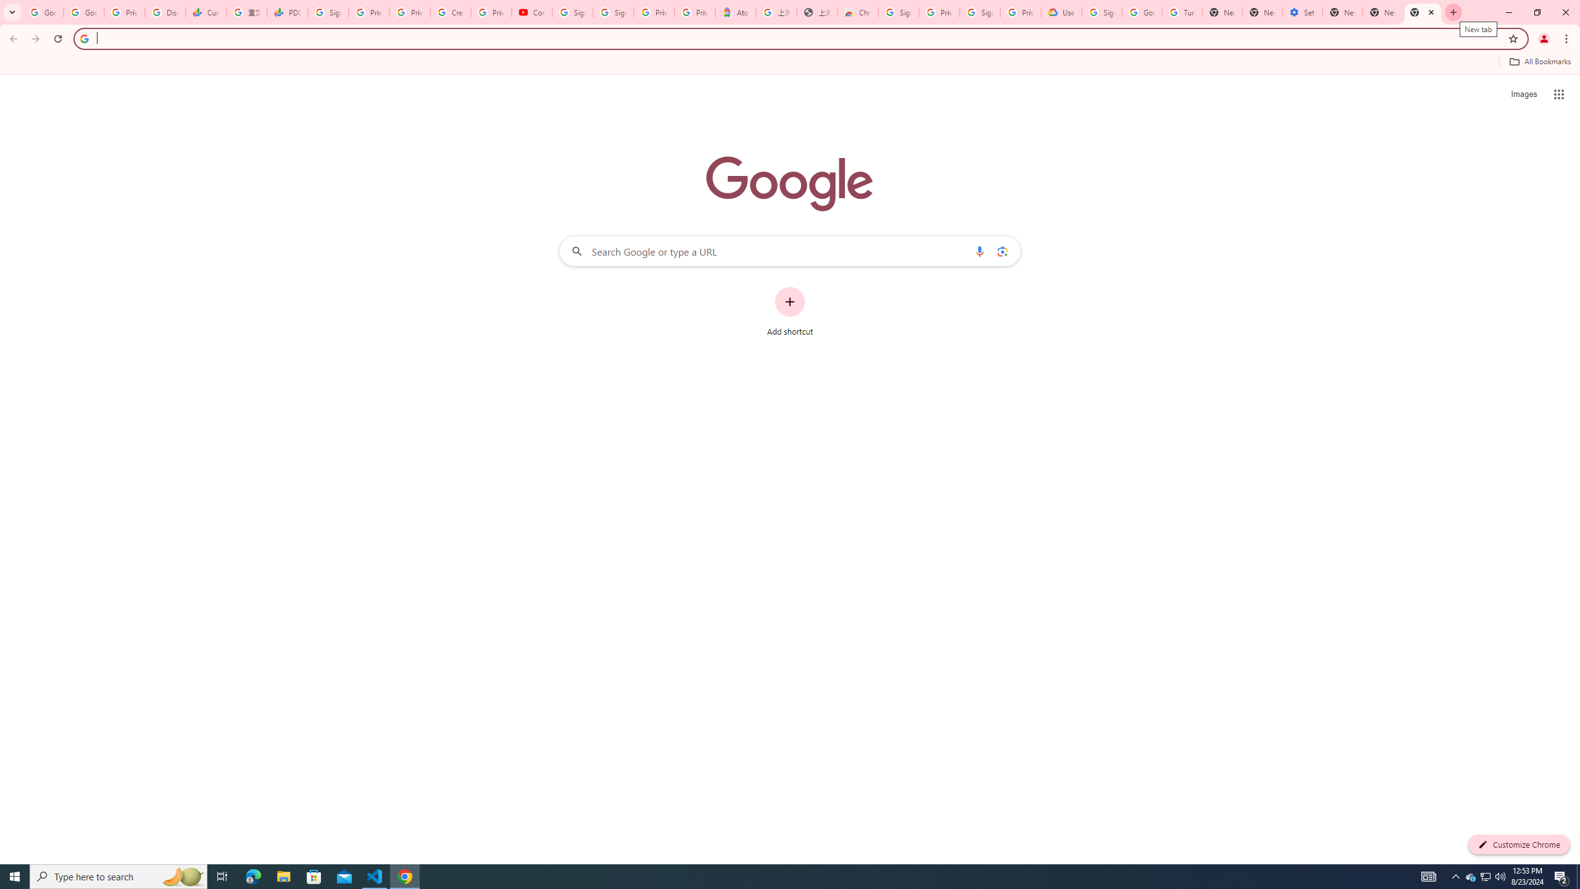 This screenshot has height=889, width=1580. What do you see at coordinates (84, 38) in the screenshot?
I see `Search icon` at bounding box center [84, 38].